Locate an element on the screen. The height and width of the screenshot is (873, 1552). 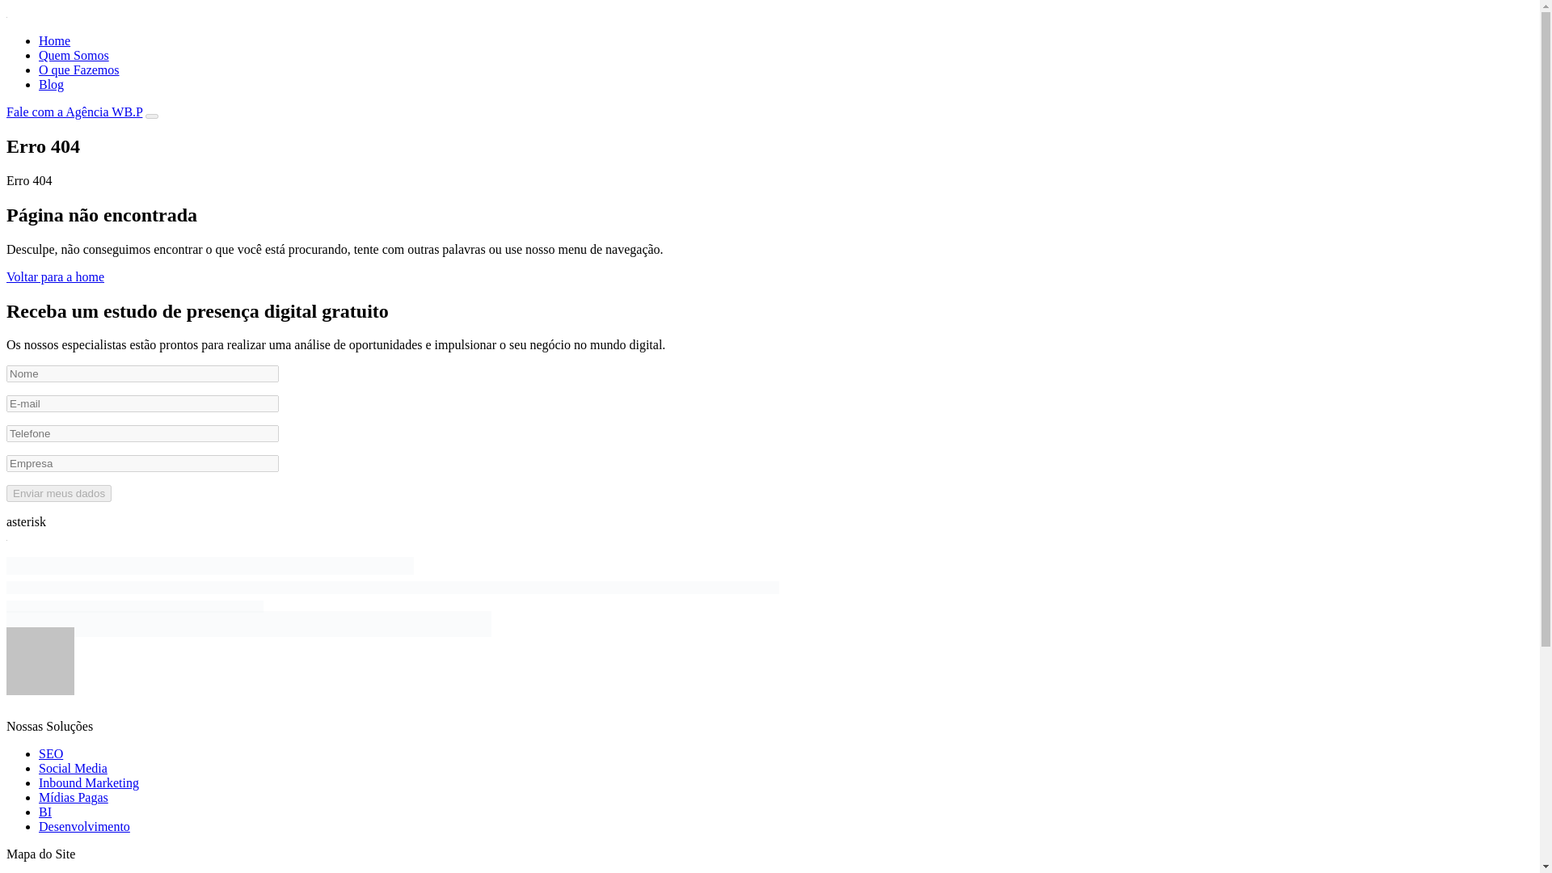
SEO is located at coordinates (51, 753).